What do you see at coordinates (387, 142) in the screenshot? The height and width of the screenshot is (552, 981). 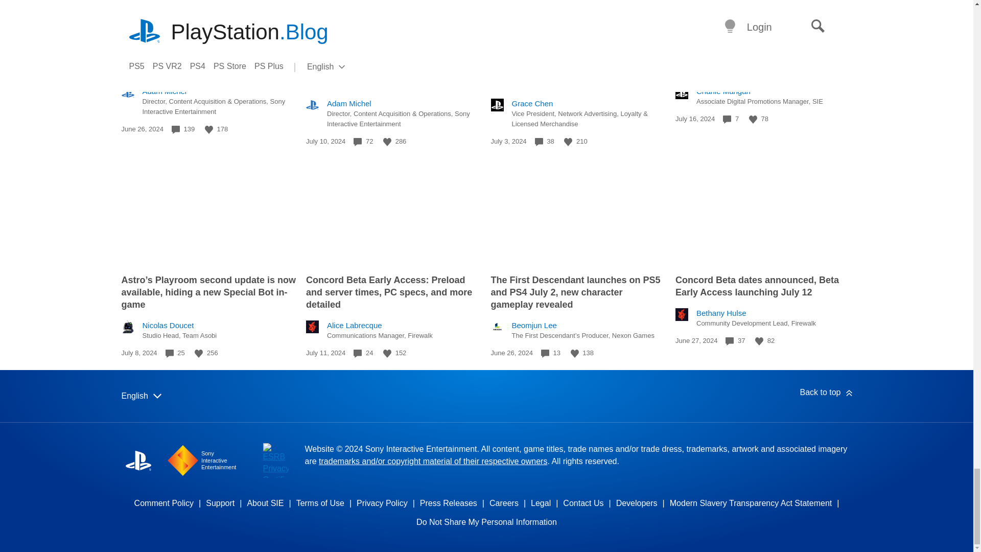 I see `Like this` at bounding box center [387, 142].